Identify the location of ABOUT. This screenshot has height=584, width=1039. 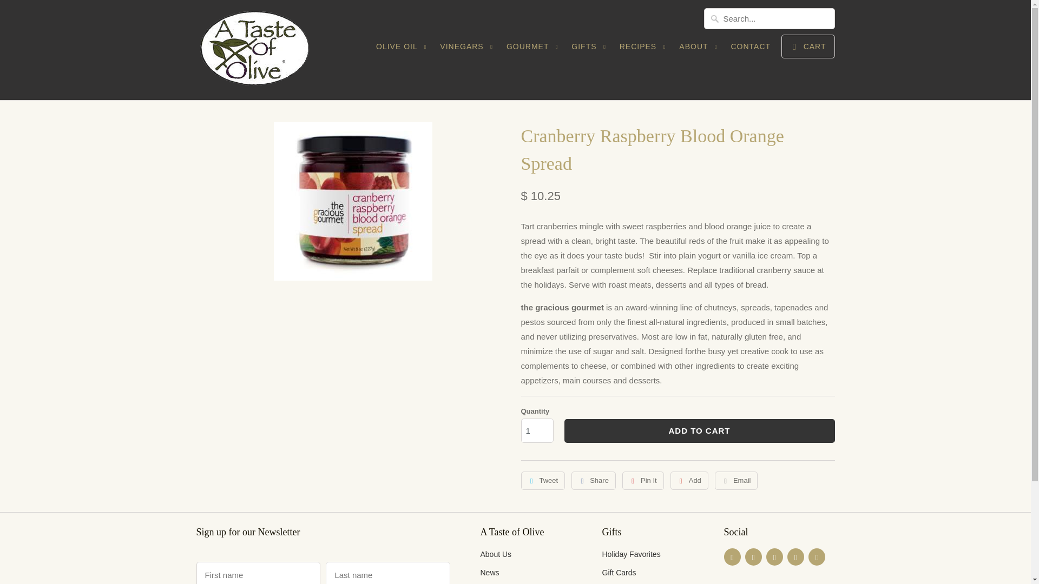
(699, 50).